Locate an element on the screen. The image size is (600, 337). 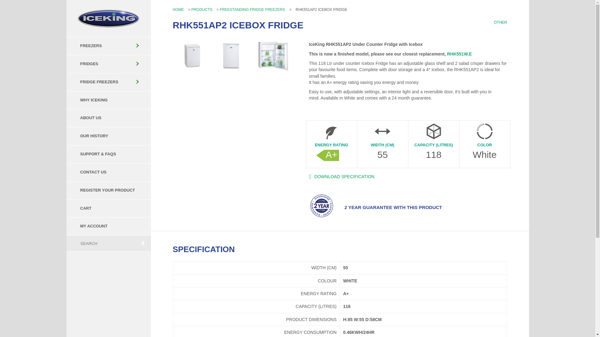
FRIDGES is located at coordinates (108, 64).